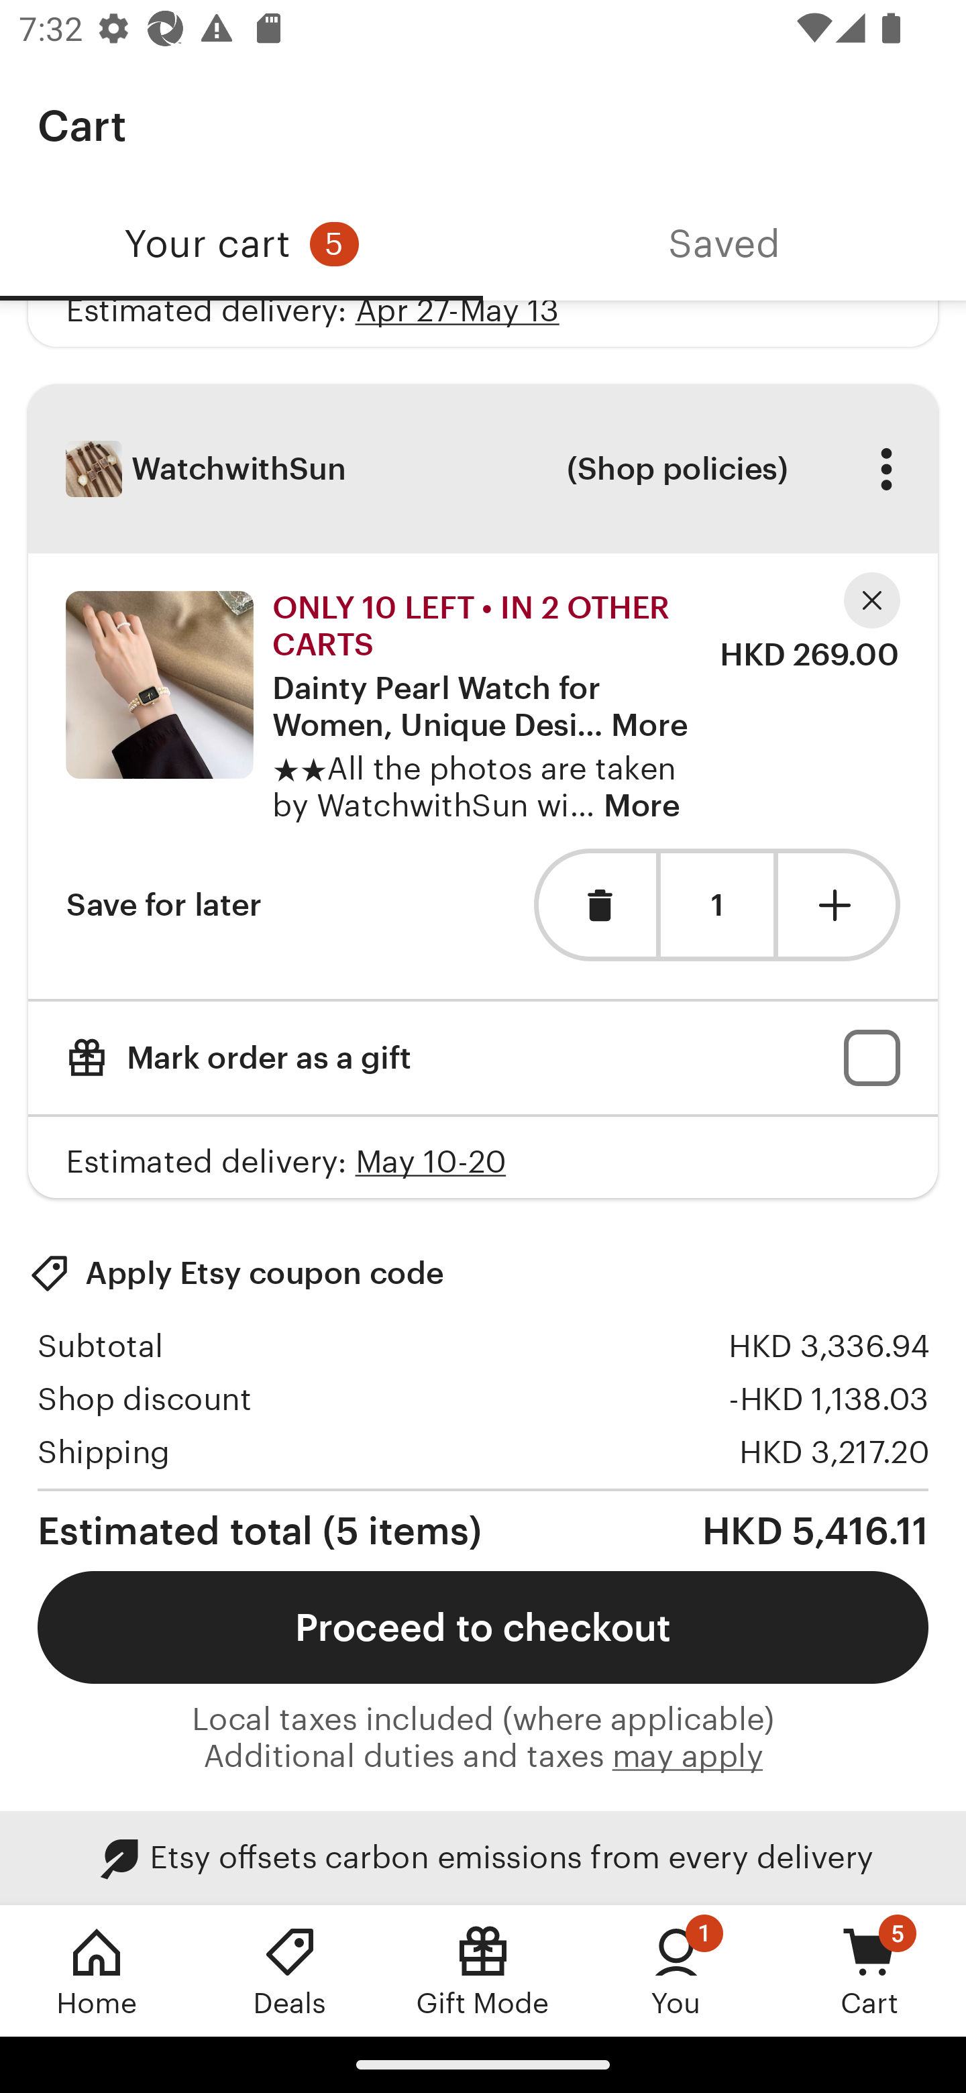  What do you see at coordinates (483, 1970) in the screenshot?
I see `Gift Mode` at bounding box center [483, 1970].